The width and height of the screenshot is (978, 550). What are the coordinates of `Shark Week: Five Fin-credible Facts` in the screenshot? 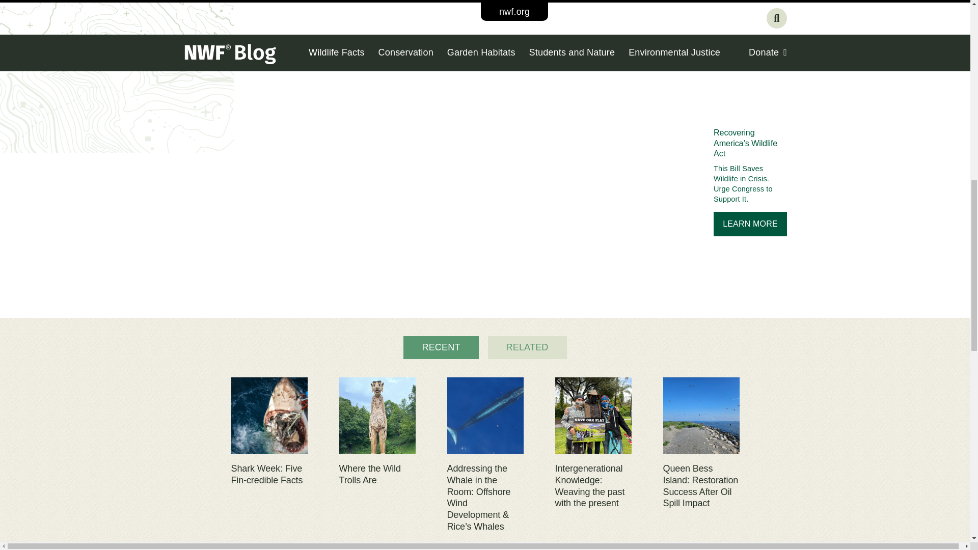 It's located at (269, 475).